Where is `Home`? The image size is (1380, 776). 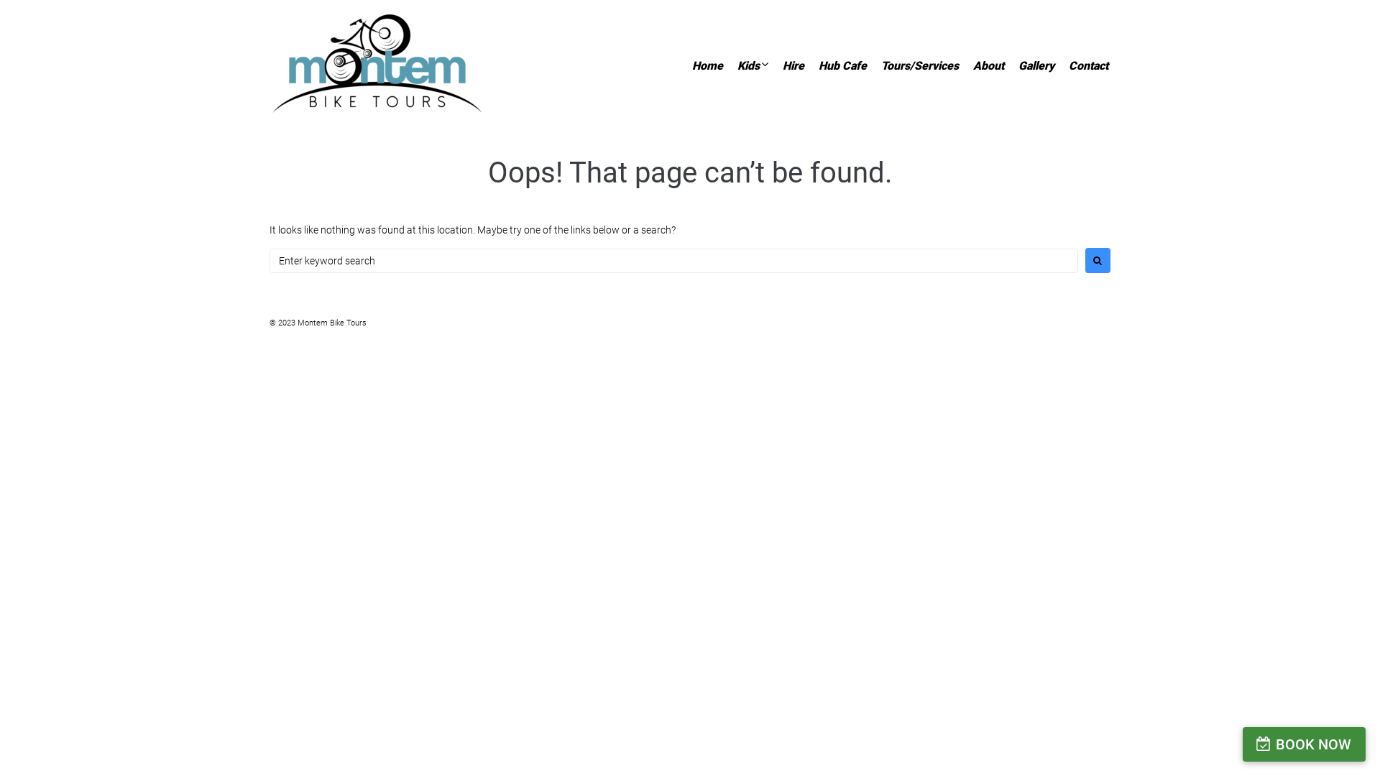
Home is located at coordinates (707, 65).